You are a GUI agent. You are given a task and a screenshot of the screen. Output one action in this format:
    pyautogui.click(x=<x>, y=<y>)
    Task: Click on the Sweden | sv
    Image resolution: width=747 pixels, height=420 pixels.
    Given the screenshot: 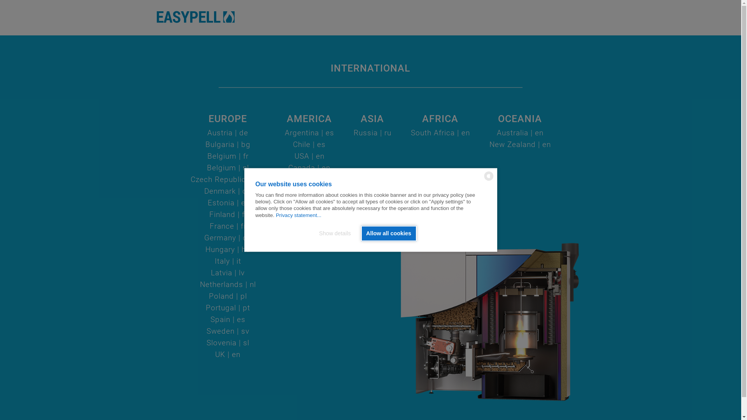 What is the action you would take?
    pyautogui.click(x=228, y=331)
    